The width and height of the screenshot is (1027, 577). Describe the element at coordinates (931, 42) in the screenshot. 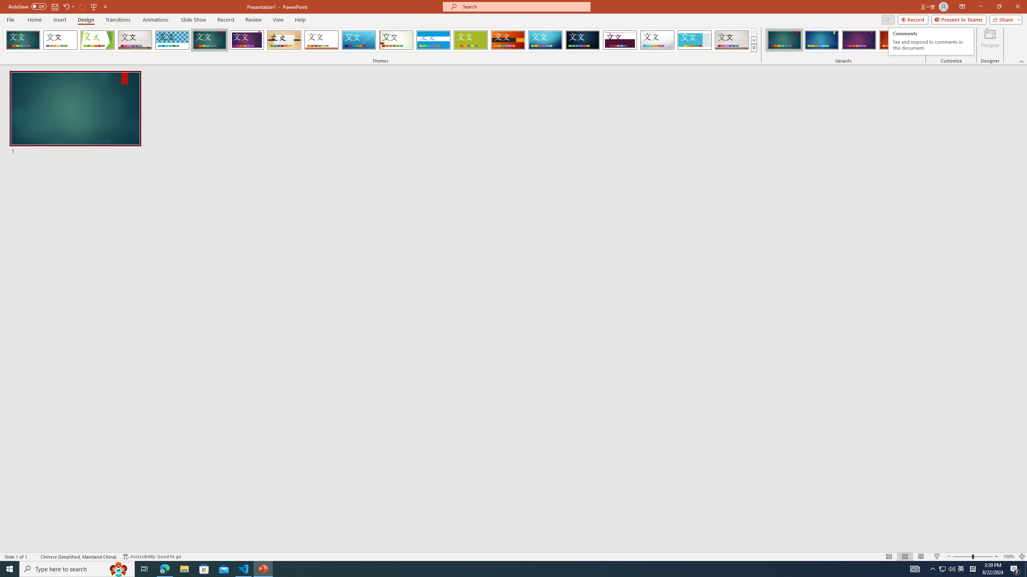

I see `Ion Loading Preview...` at that location.